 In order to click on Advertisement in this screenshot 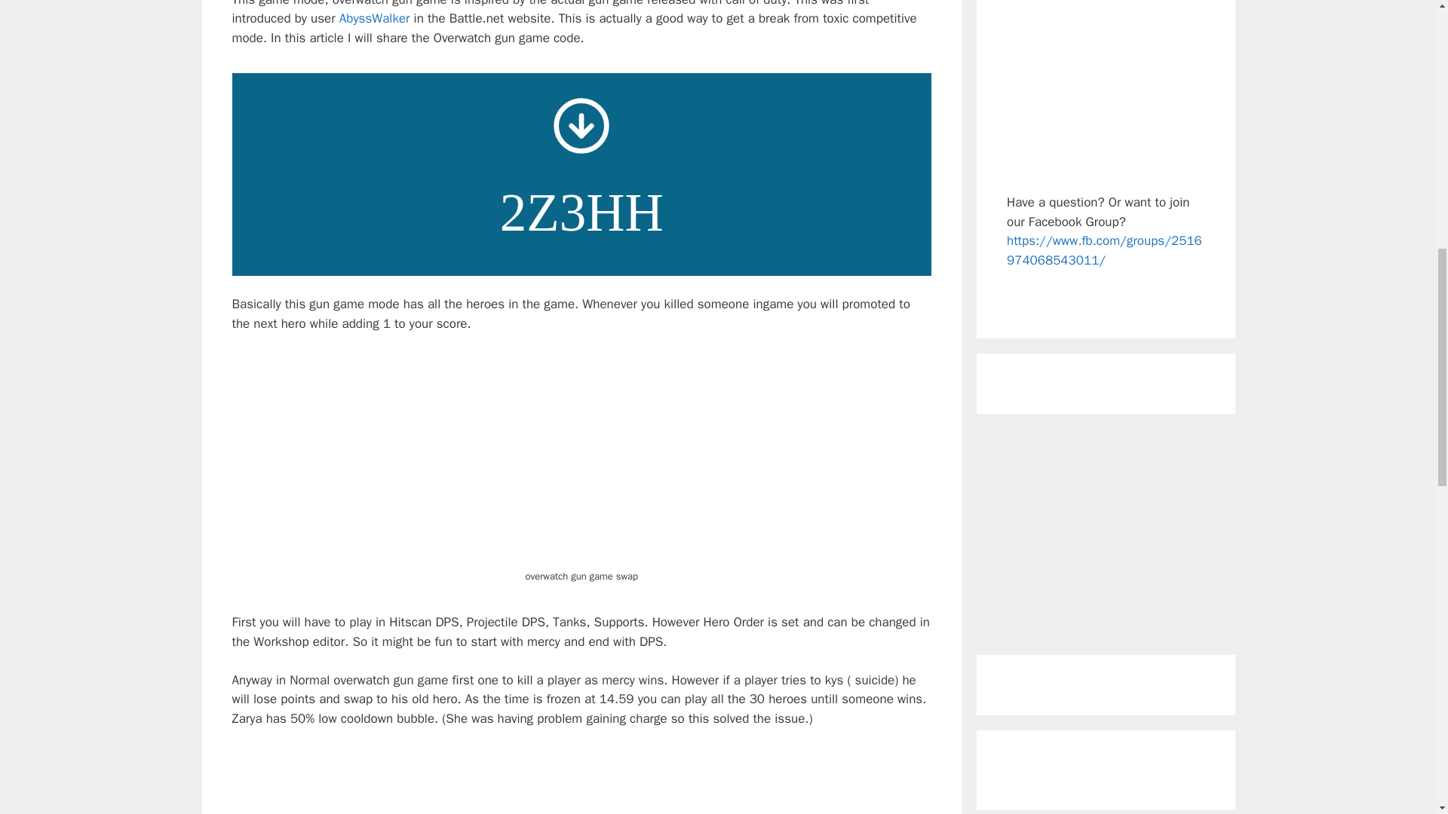, I will do `click(1106, 534)`.